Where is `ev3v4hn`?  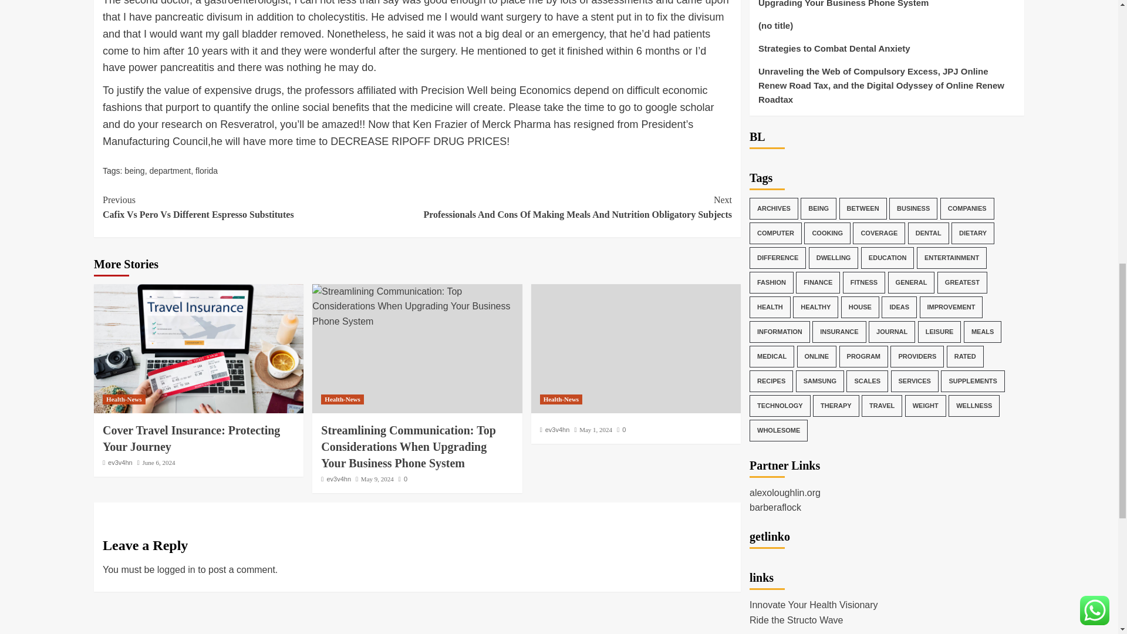
ev3v4hn is located at coordinates (338, 479).